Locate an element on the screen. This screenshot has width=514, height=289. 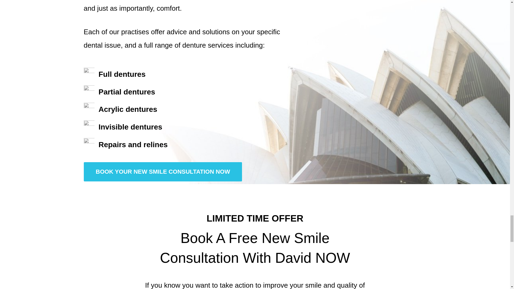
BOOK YOUR NEW SMILE CONSULTATION NOW is located at coordinates (163, 172).